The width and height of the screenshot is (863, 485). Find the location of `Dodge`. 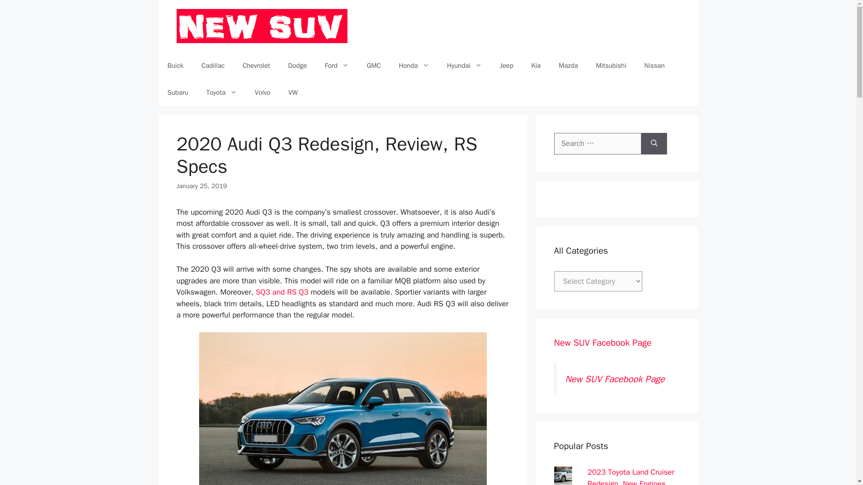

Dodge is located at coordinates (297, 66).